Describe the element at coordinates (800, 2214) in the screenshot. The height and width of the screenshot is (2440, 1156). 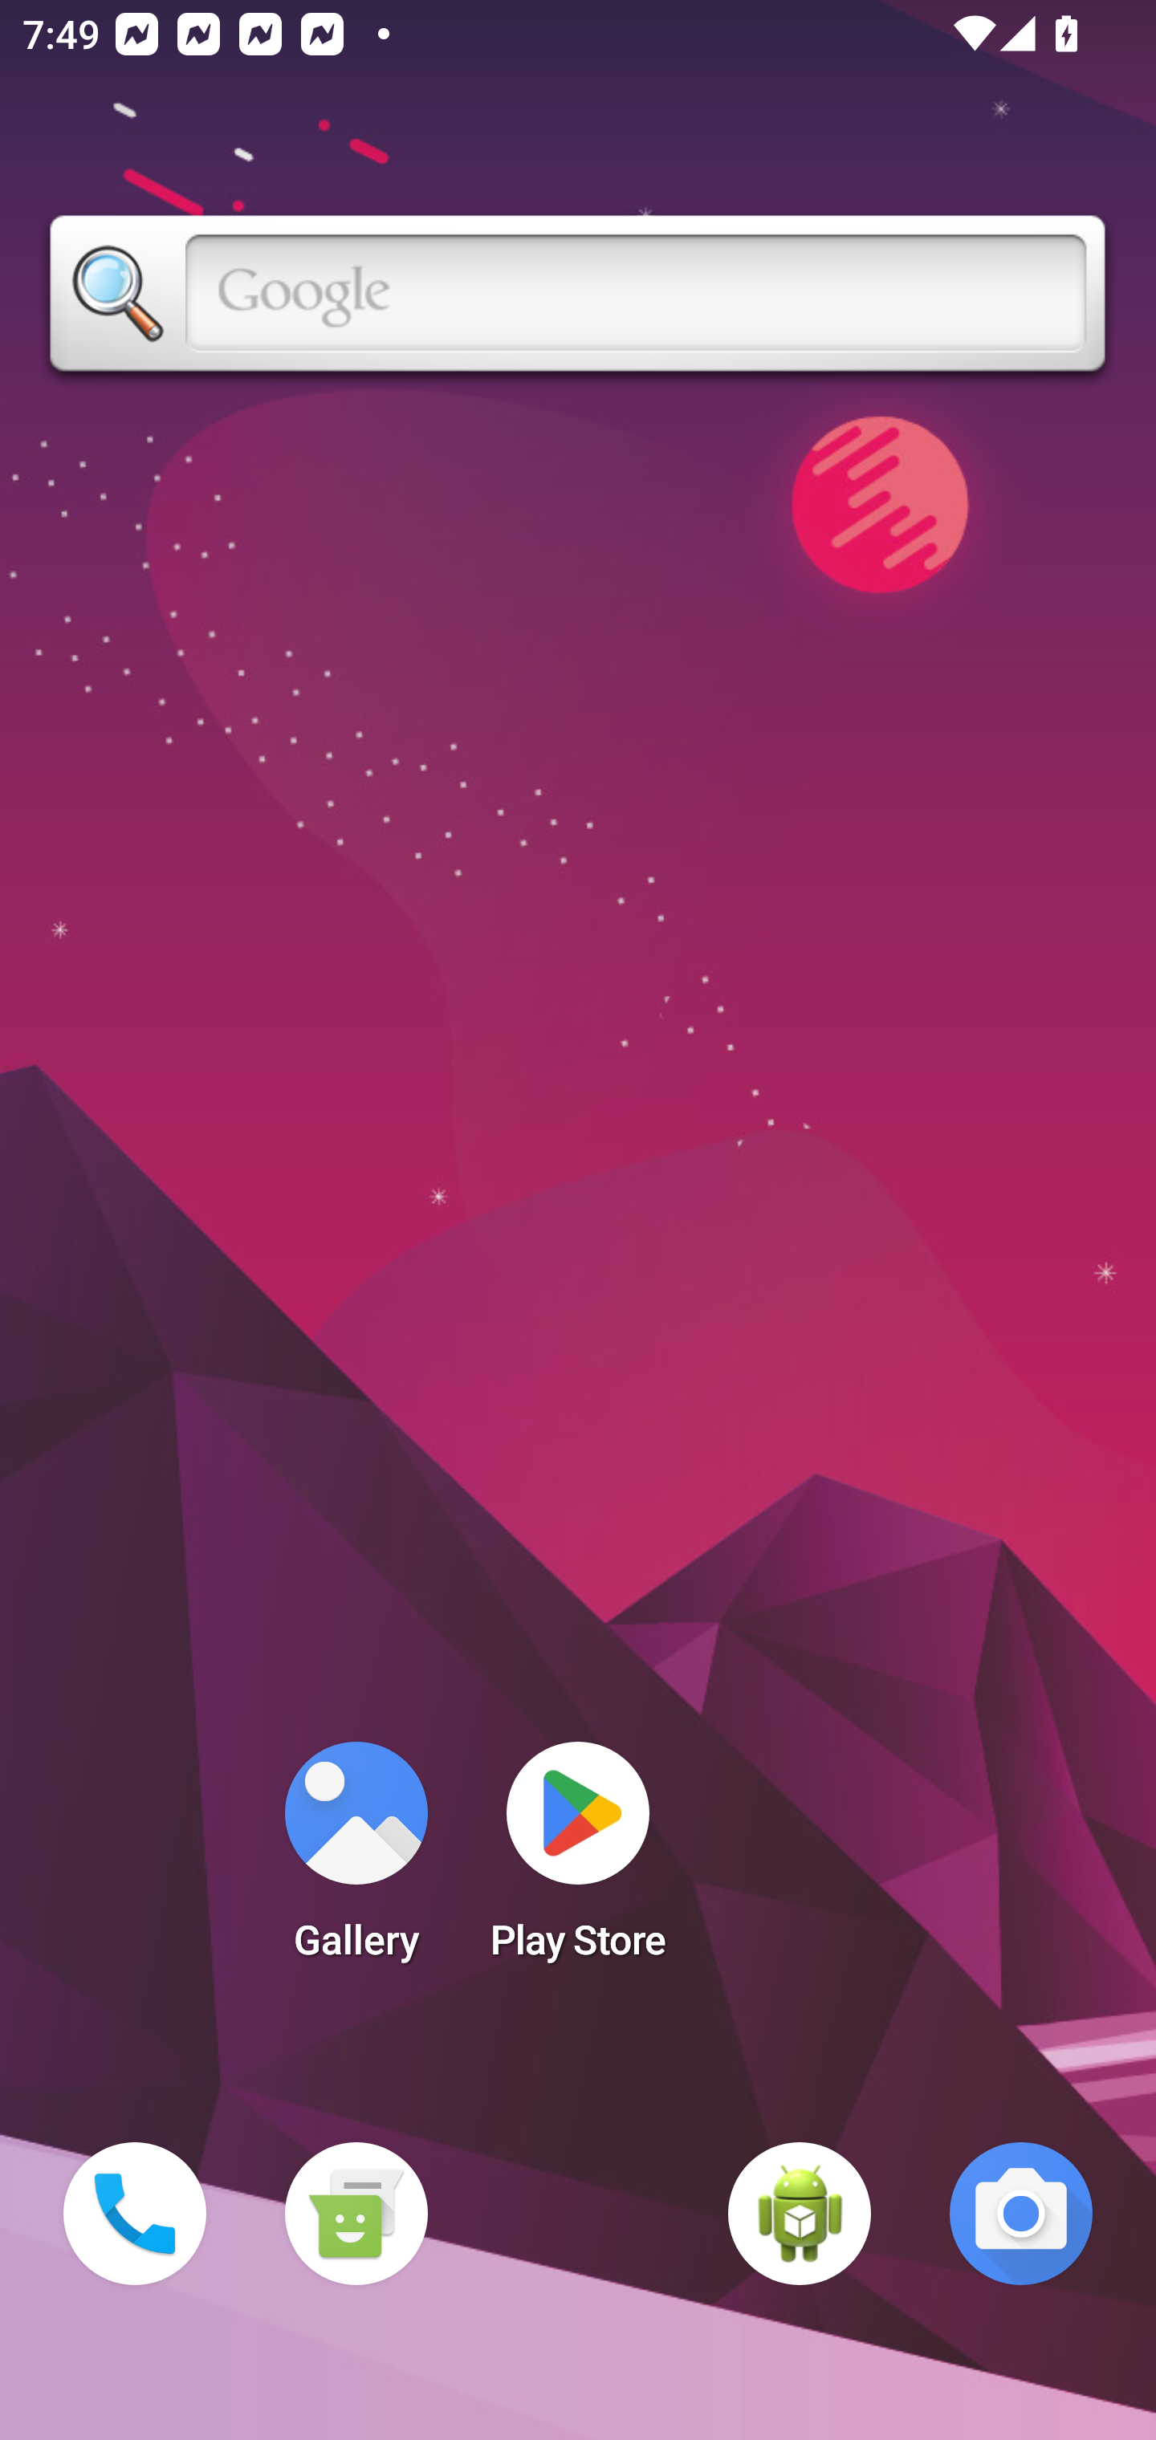
I see `WebView Browser Tester` at that location.